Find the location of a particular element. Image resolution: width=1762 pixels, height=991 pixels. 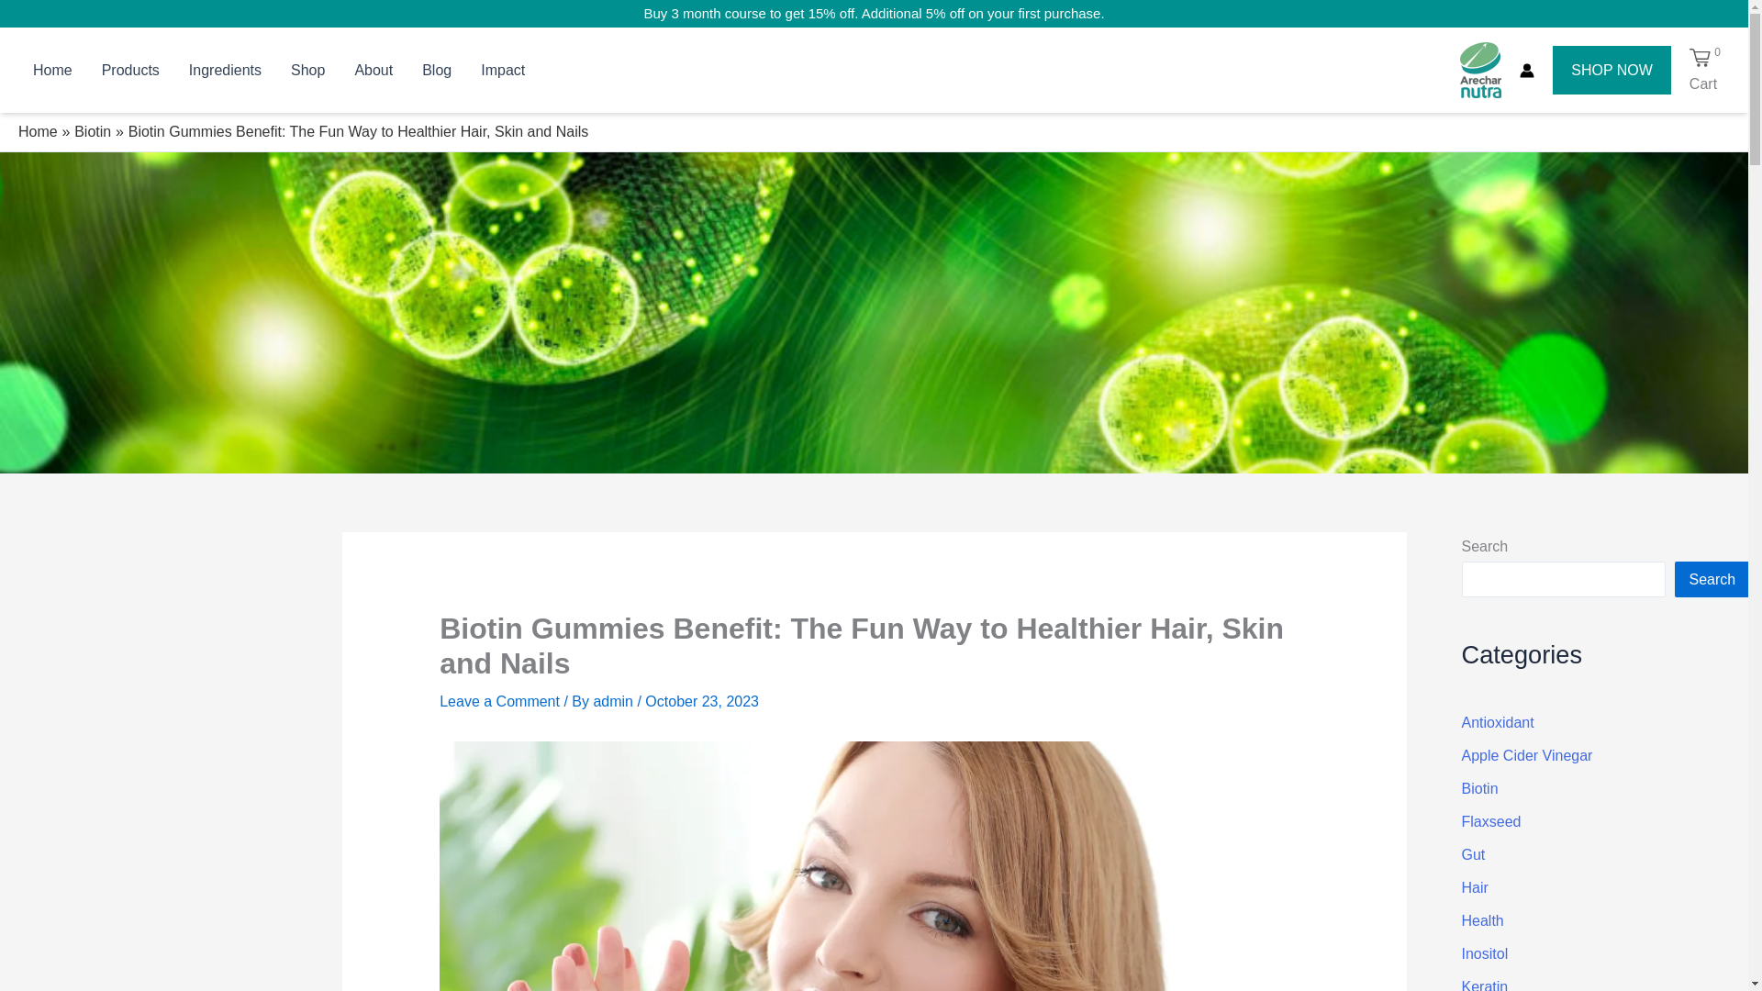

SHOP NOW is located at coordinates (1611, 70).